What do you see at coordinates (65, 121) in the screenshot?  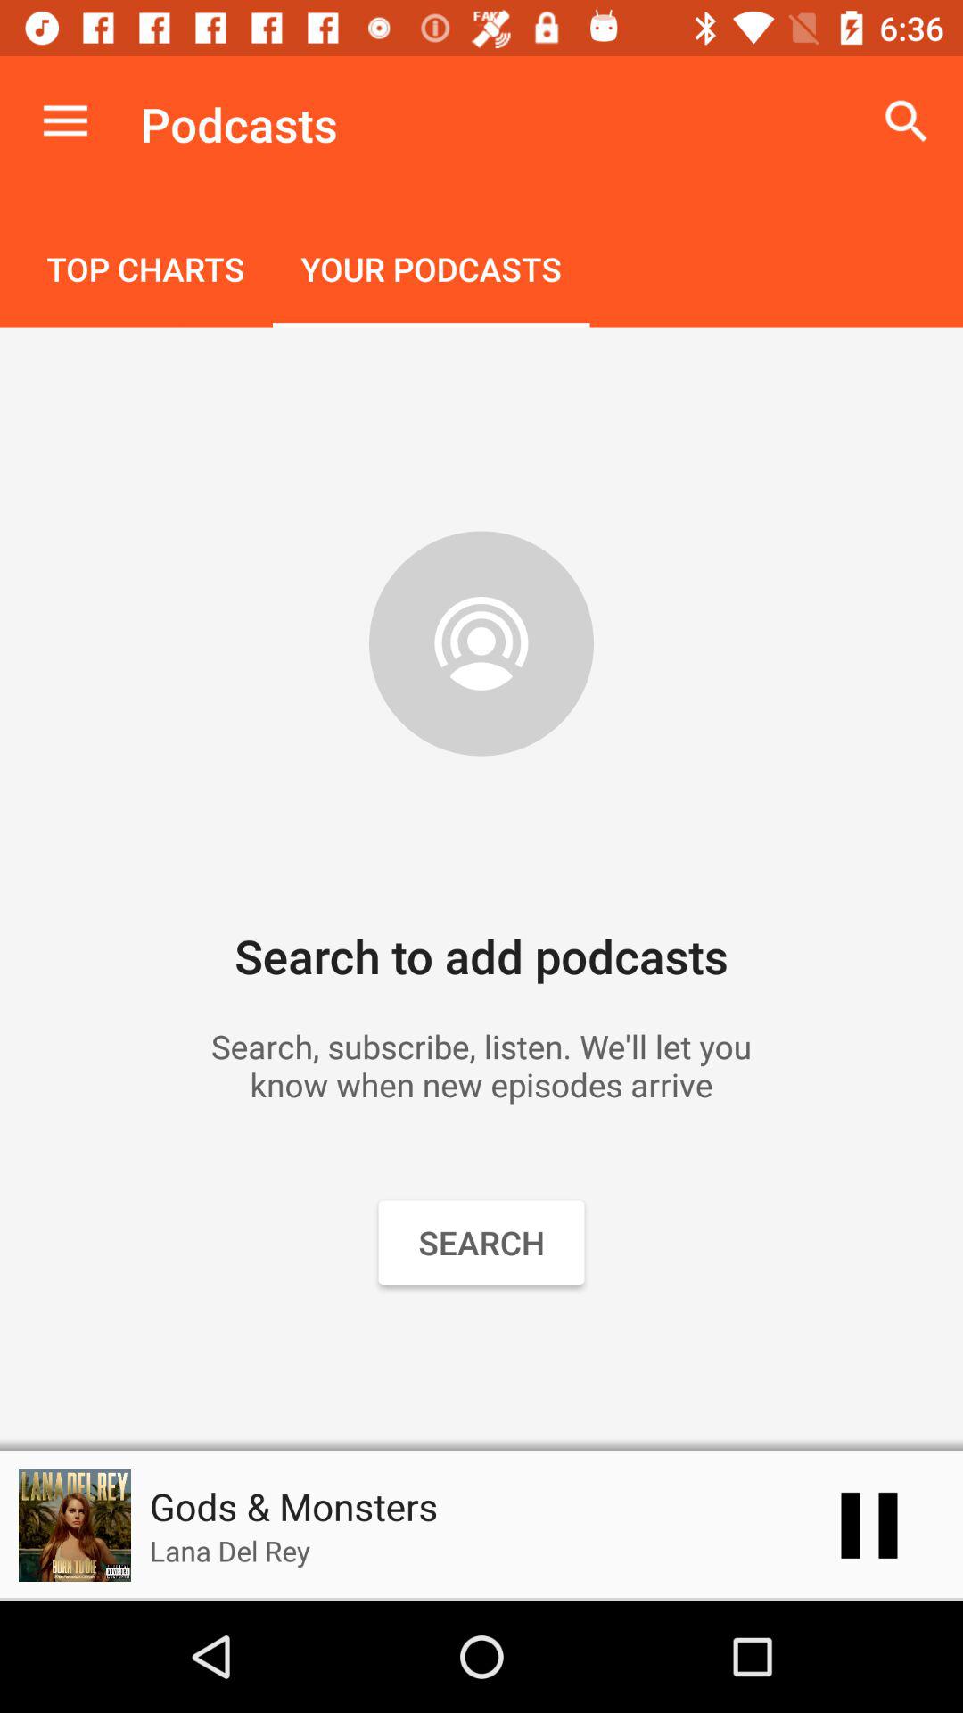 I see `click the item next to the podcasts` at bounding box center [65, 121].